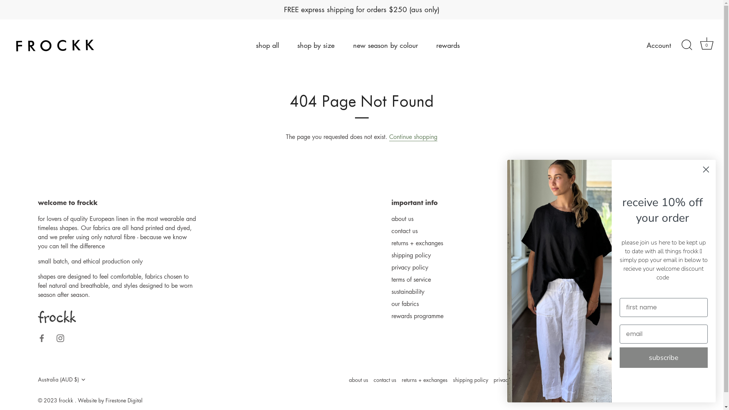  I want to click on perth frockk store, so click(660, 219).